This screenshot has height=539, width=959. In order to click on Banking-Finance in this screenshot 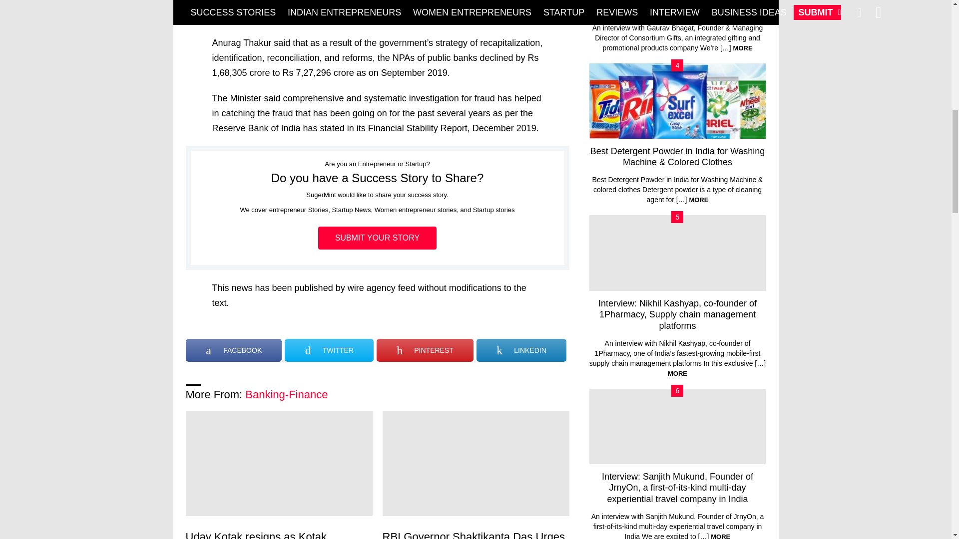, I will do `click(287, 394)`.